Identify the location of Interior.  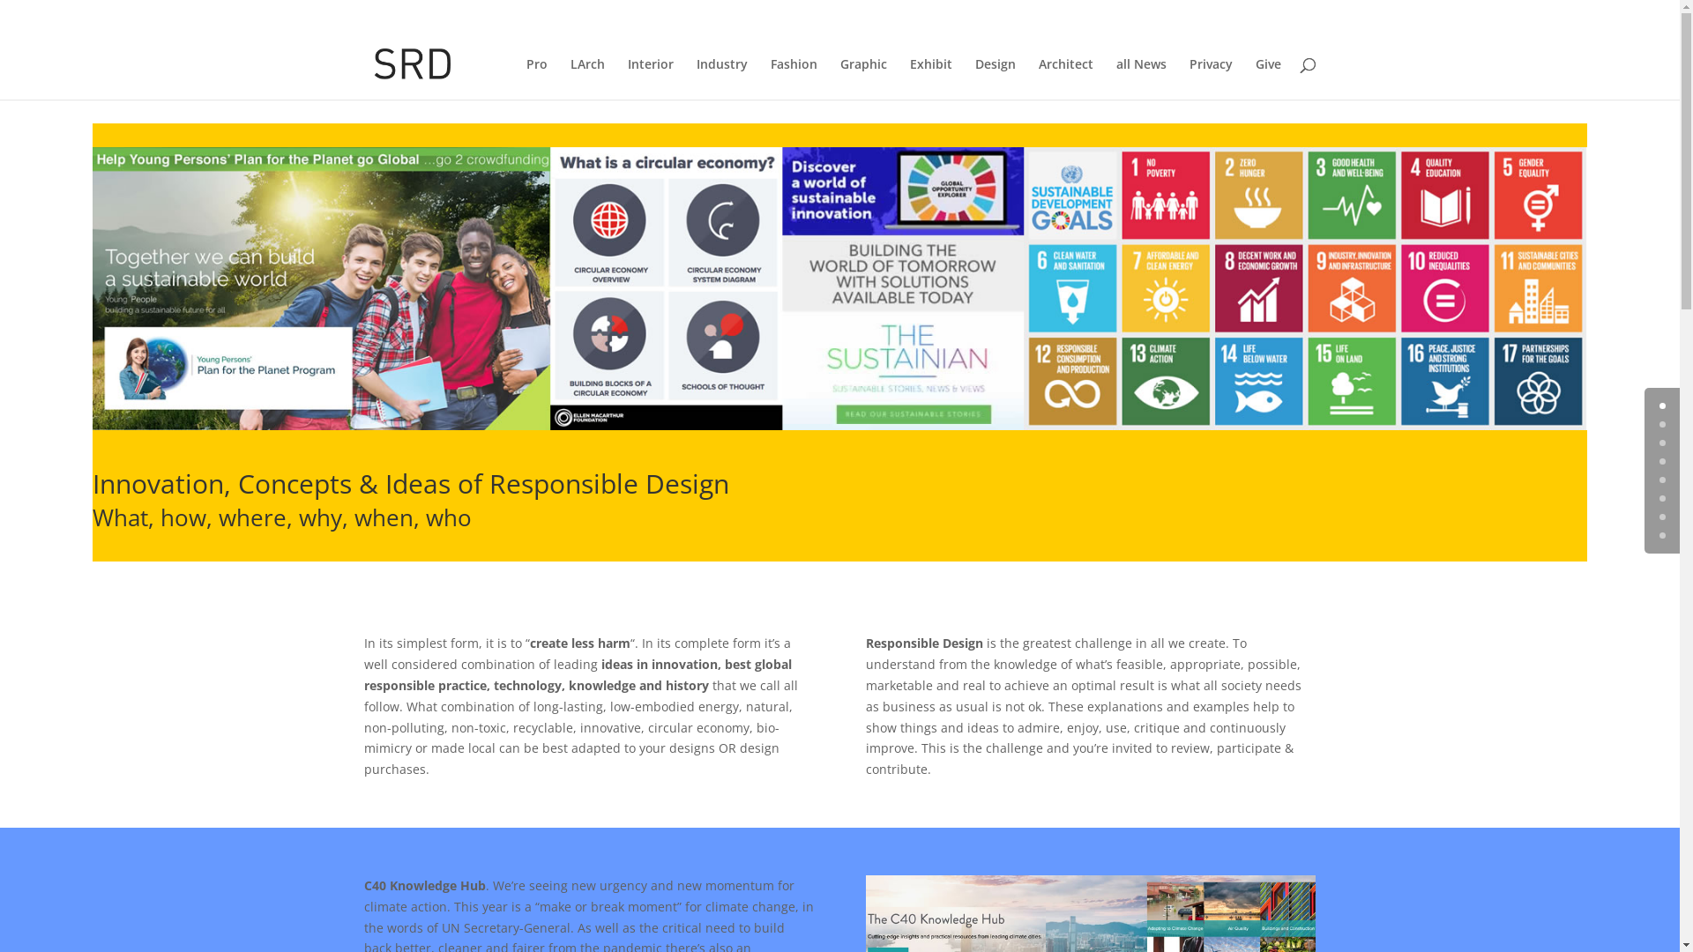
(651, 79).